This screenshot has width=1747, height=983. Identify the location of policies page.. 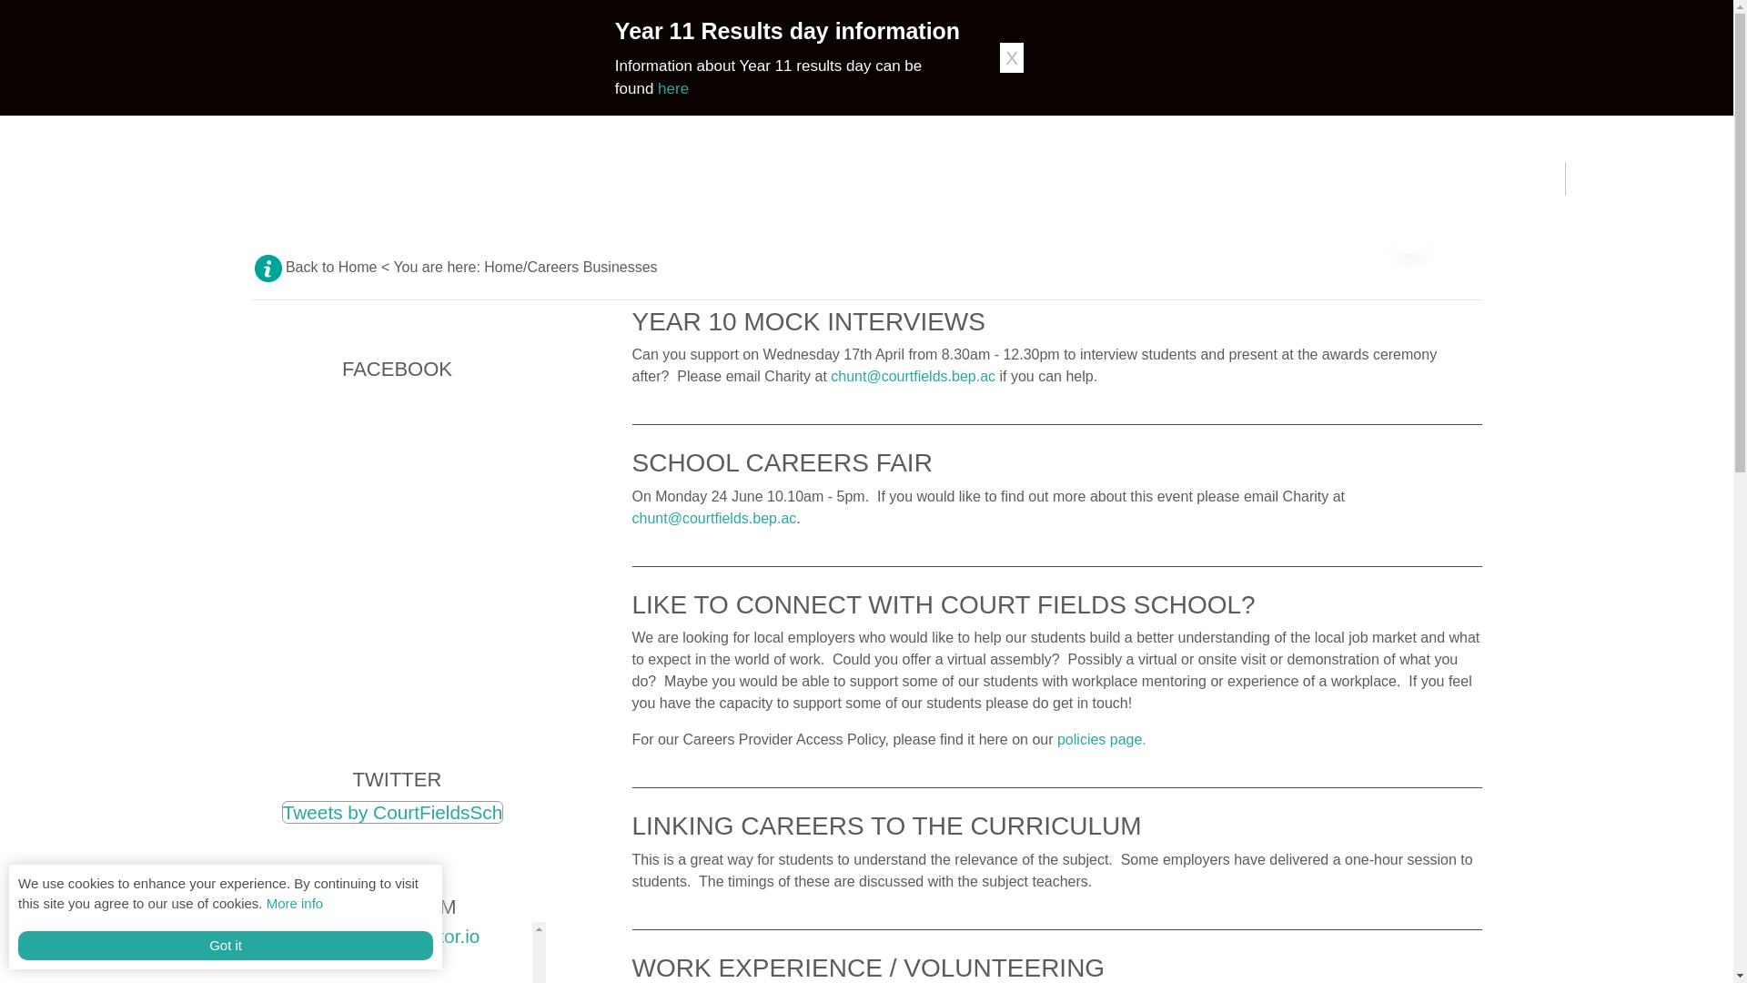
(1101, 739).